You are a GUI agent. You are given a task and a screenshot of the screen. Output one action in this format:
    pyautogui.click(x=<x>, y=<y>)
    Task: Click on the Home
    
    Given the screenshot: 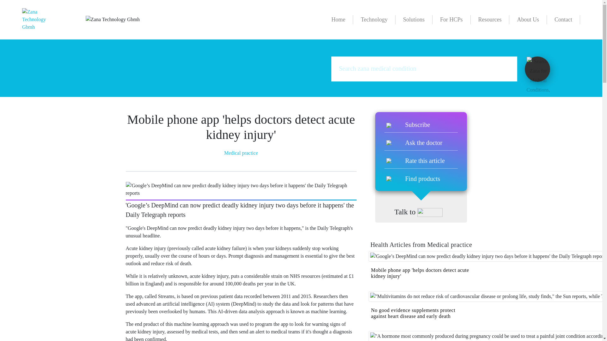 What is the action you would take?
    pyautogui.click(x=201, y=35)
    